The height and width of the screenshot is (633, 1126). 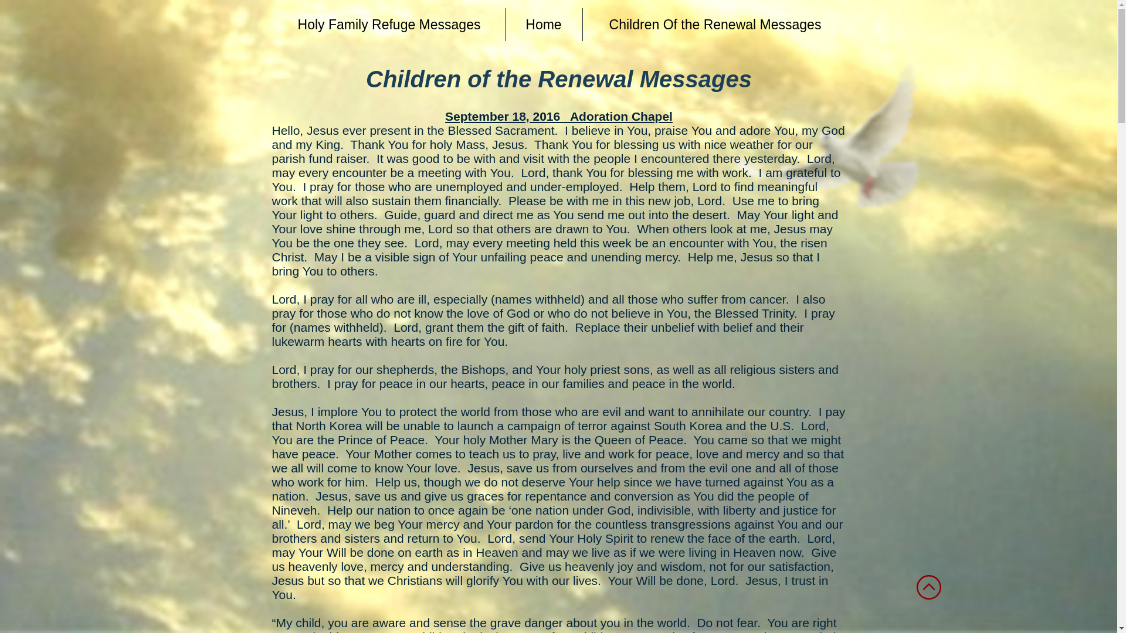 What do you see at coordinates (389, 25) in the screenshot?
I see `Holy Family Refuge Messages` at bounding box center [389, 25].